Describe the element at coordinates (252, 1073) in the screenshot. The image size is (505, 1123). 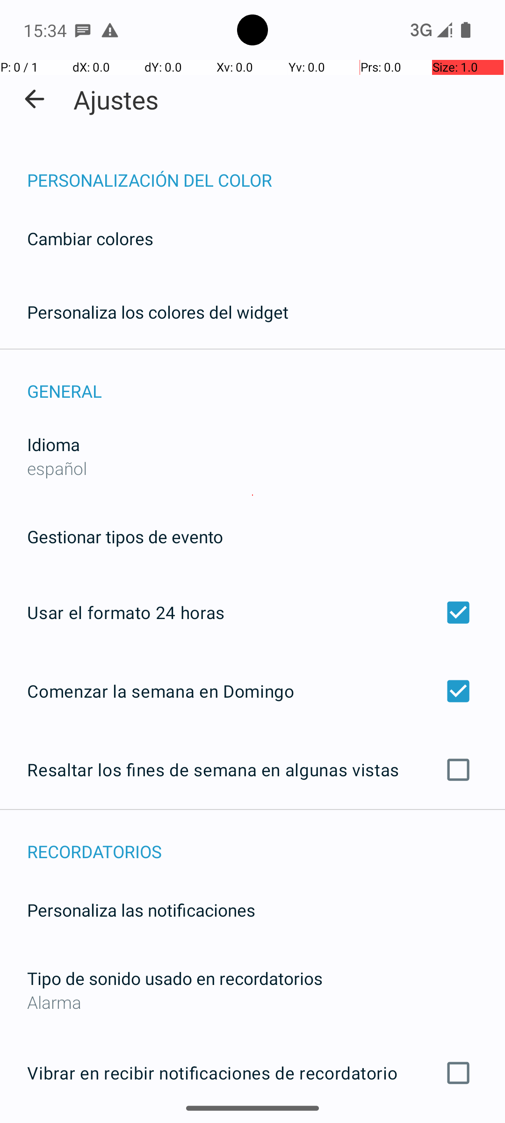
I see `Vibrar en recibir notificaciones de recordatorio` at that location.